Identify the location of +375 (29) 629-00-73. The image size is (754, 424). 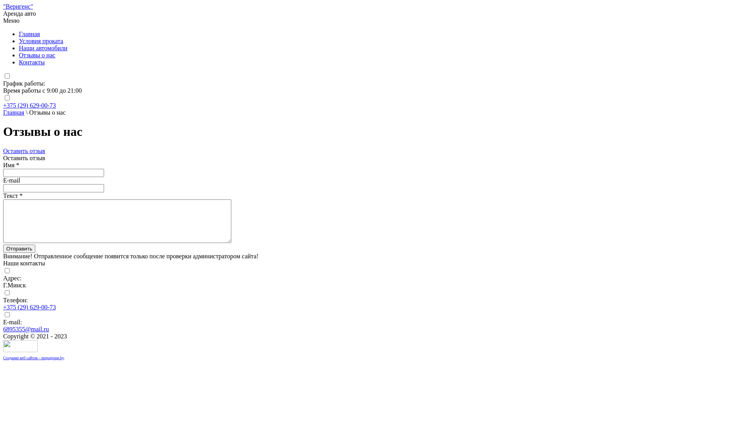
(29, 105).